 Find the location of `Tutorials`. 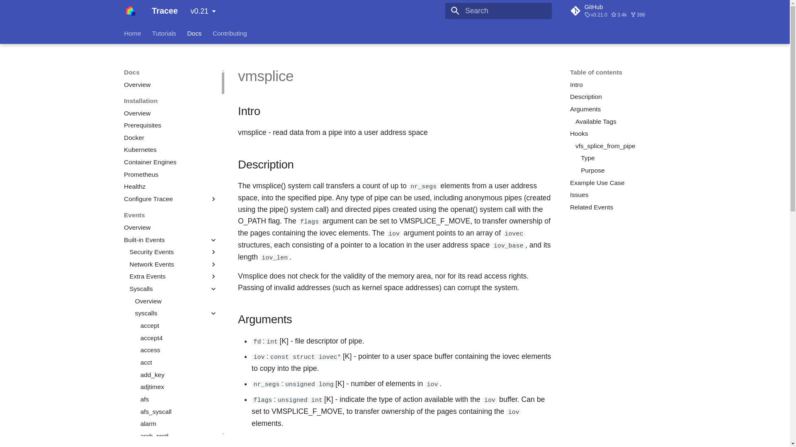

Tutorials is located at coordinates (164, 33).